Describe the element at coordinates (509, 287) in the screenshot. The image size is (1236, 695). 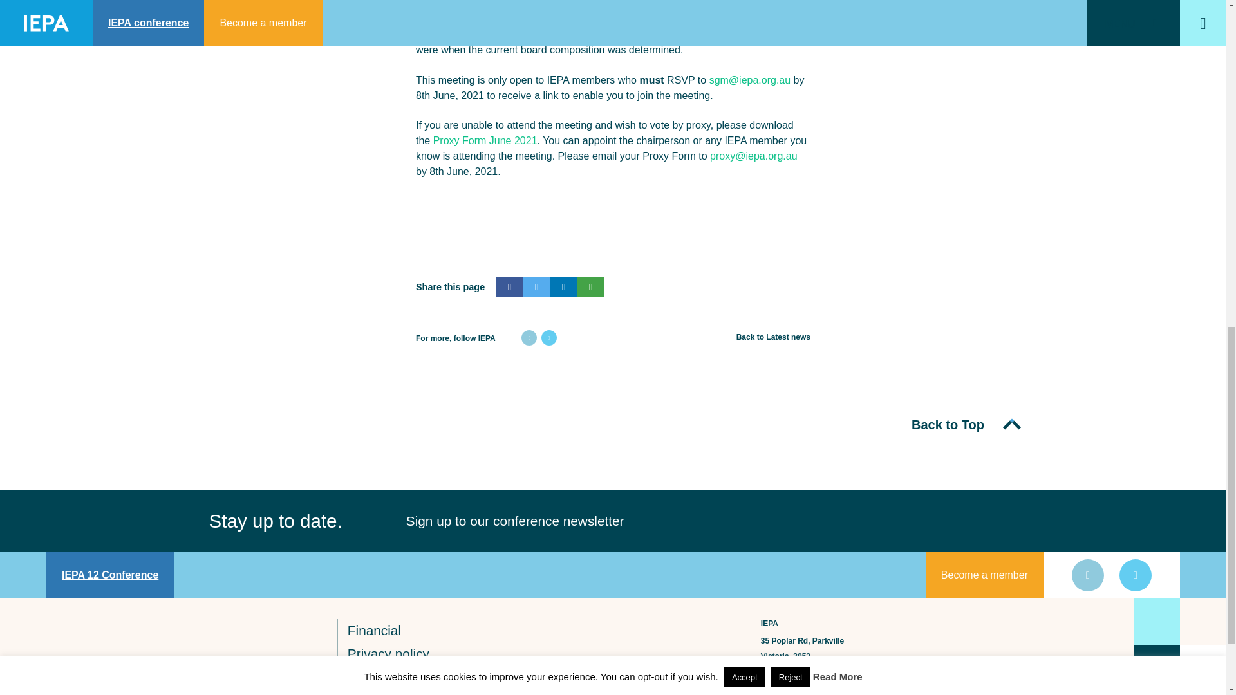
I see `Share this on Facebook` at that location.